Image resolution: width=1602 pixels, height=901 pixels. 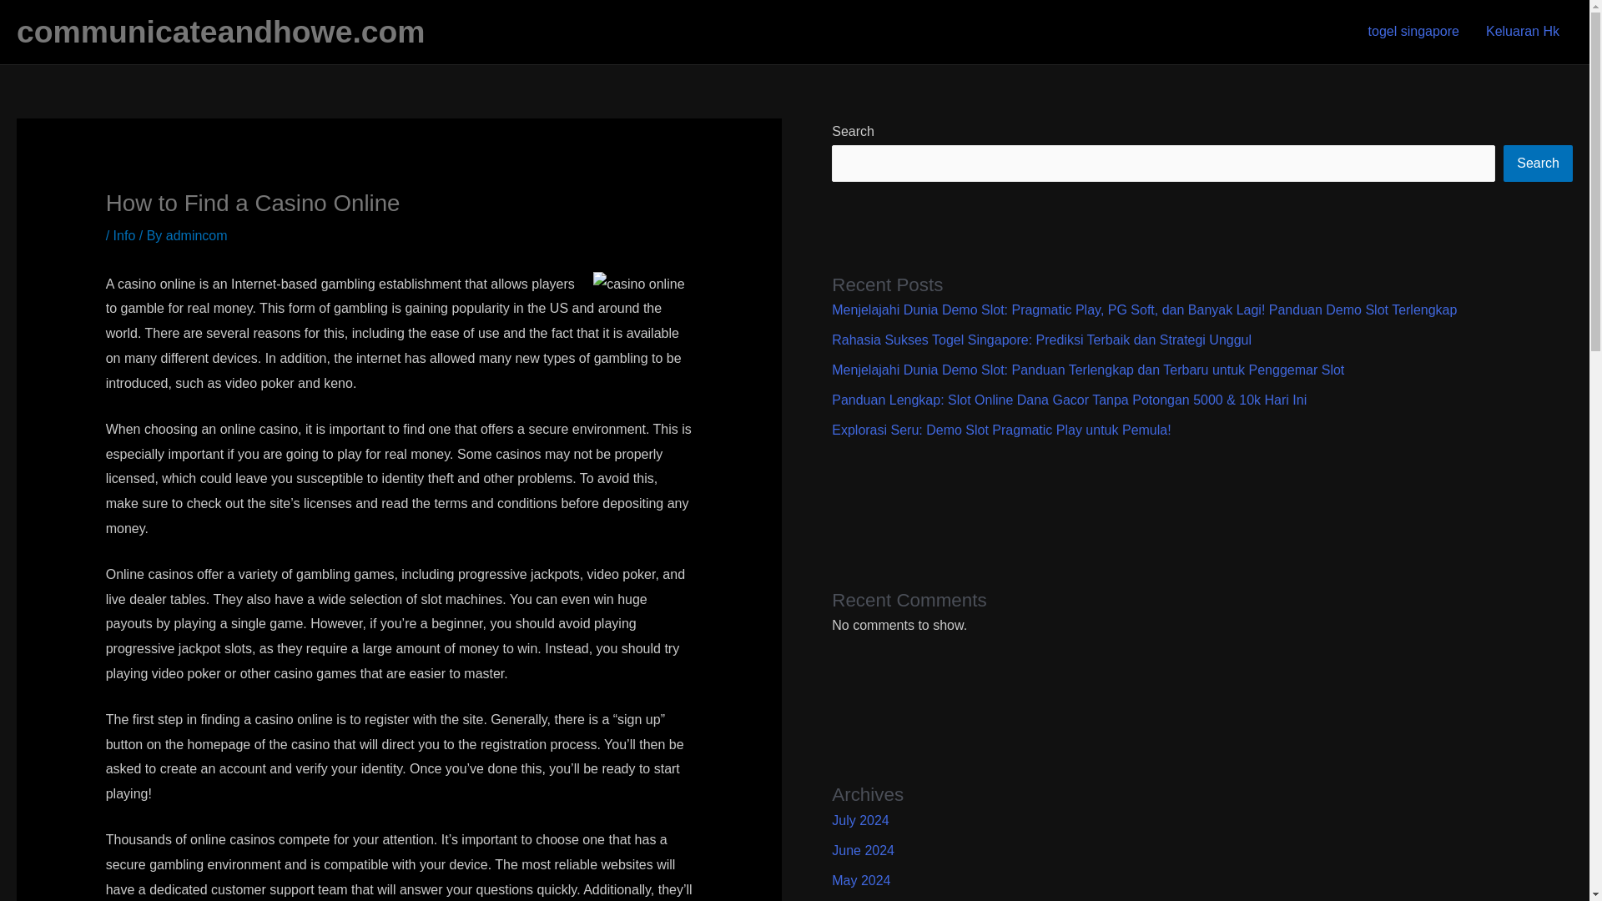 I want to click on July 2024, so click(x=859, y=821).